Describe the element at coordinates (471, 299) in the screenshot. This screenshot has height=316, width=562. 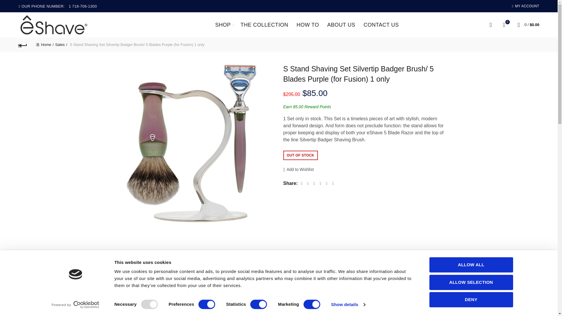
I see `DENY` at that location.